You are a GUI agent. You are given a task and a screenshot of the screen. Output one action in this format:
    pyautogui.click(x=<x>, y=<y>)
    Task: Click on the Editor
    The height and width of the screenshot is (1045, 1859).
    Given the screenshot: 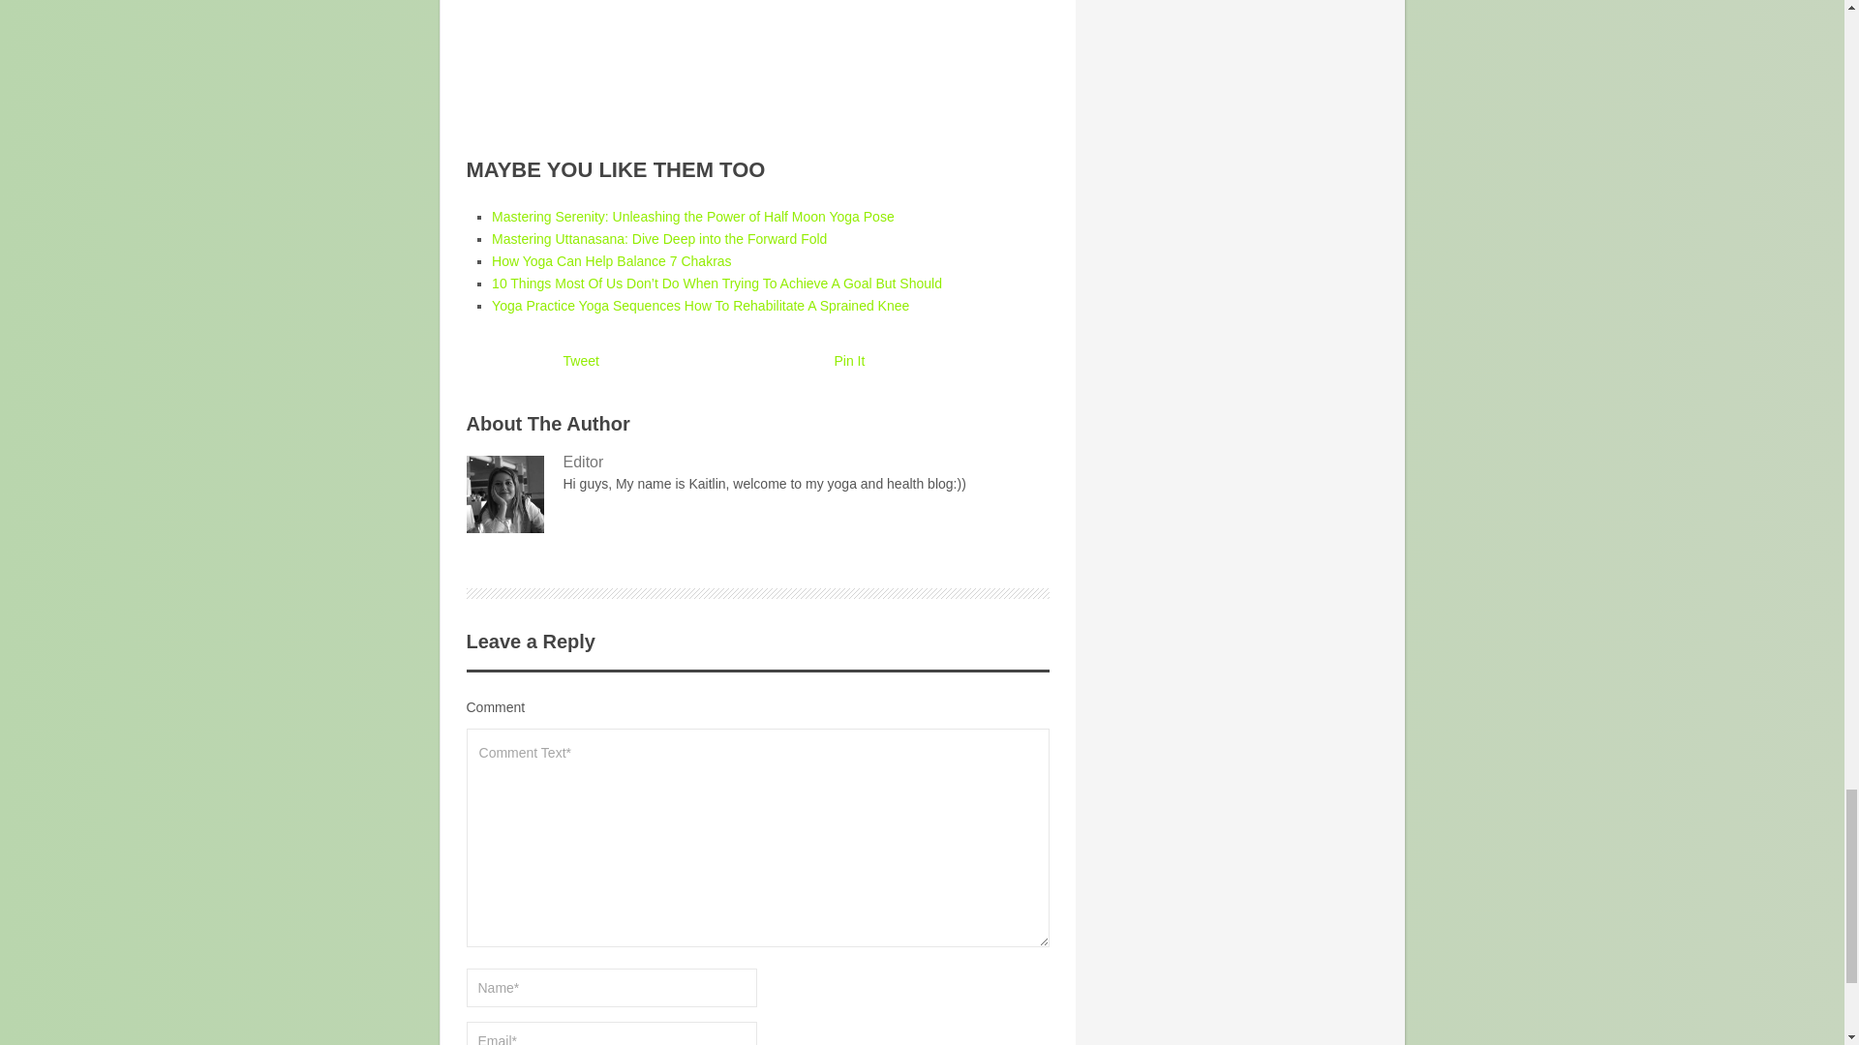 What is the action you would take?
    pyautogui.click(x=757, y=463)
    